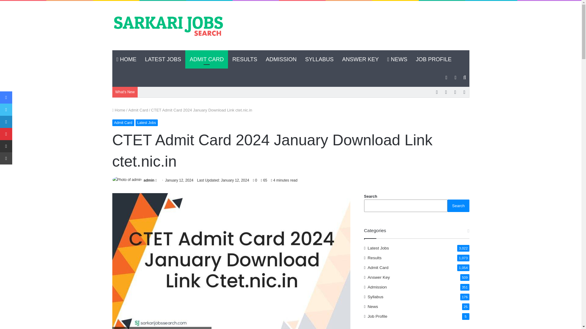 The height and width of the screenshot is (329, 586). What do you see at coordinates (397, 59) in the screenshot?
I see `NEWS` at bounding box center [397, 59].